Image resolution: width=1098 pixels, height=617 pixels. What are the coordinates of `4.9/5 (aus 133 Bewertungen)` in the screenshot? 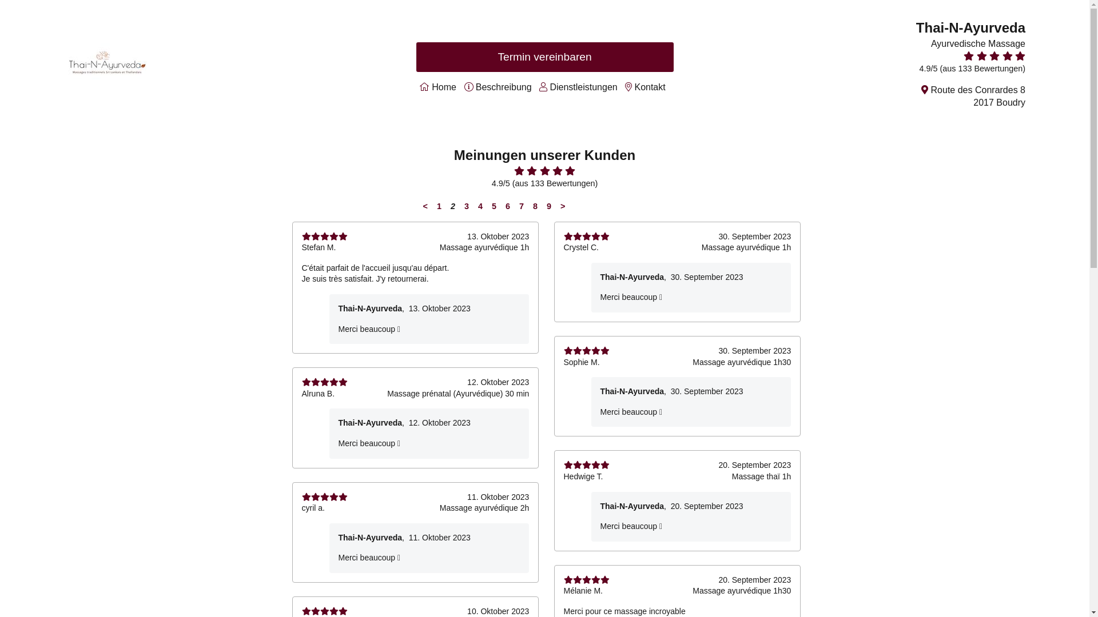 It's located at (972, 69).